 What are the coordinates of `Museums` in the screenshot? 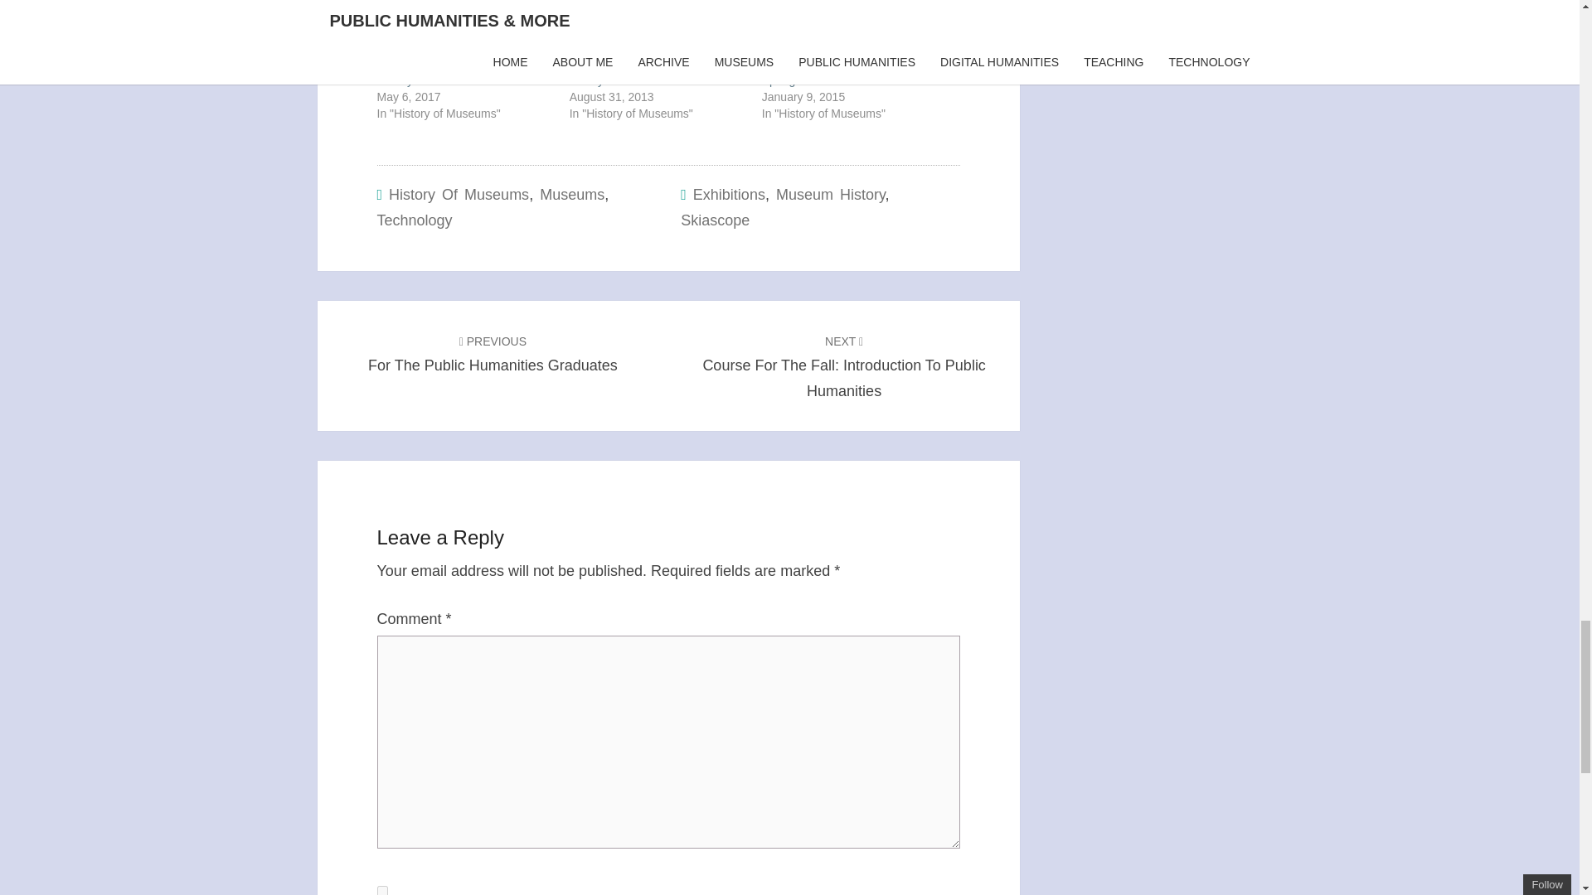 It's located at (381, 890).